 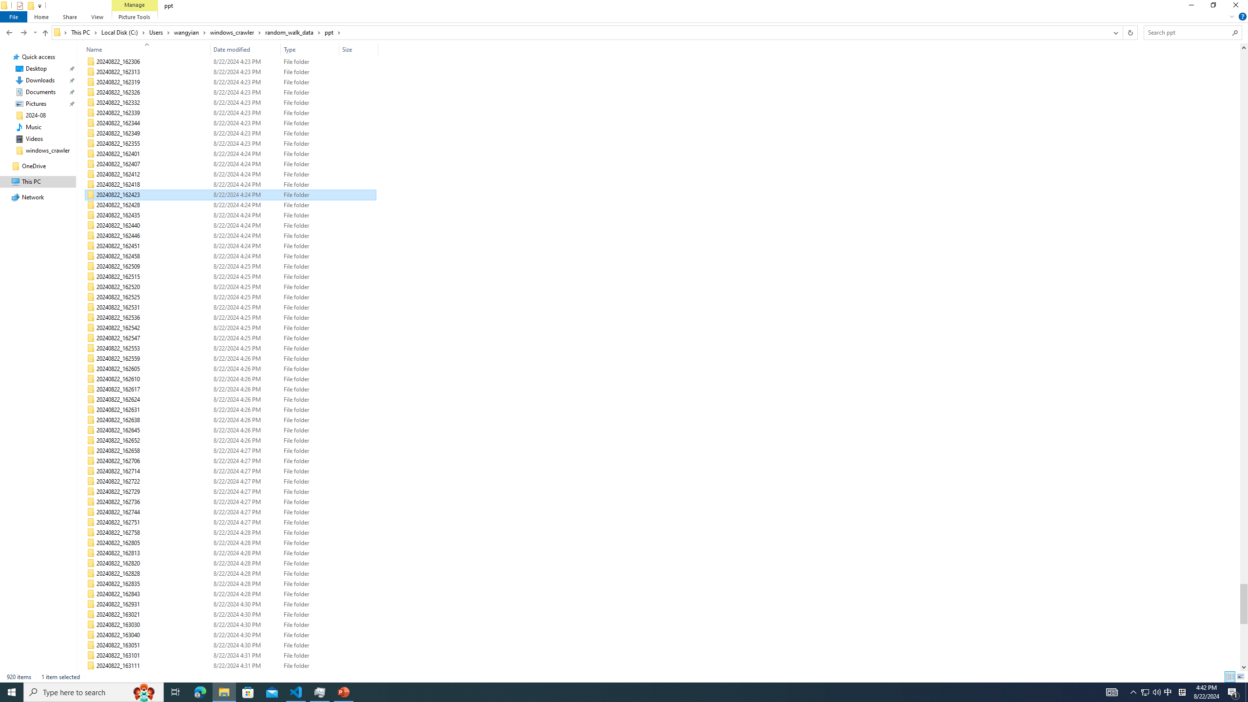 What do you see at coordinates (231, 328) in the screenshot?
I see `20240822_162542` at bounding box center [231, 328].